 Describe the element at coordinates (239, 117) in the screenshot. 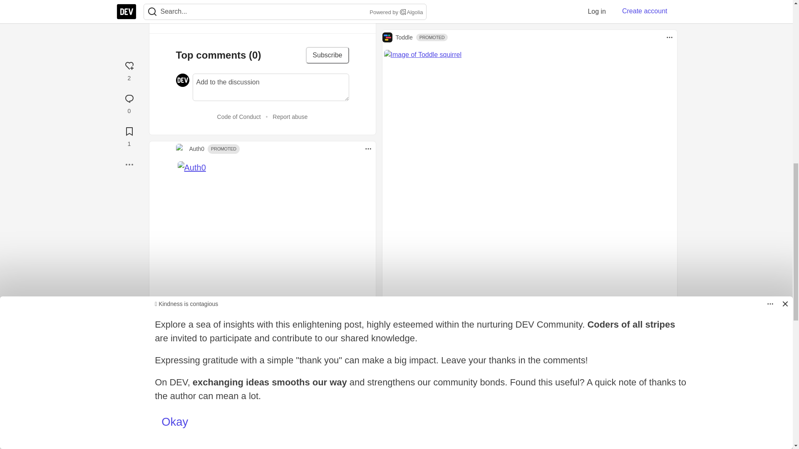

I see `Code of Conduct` at that location.